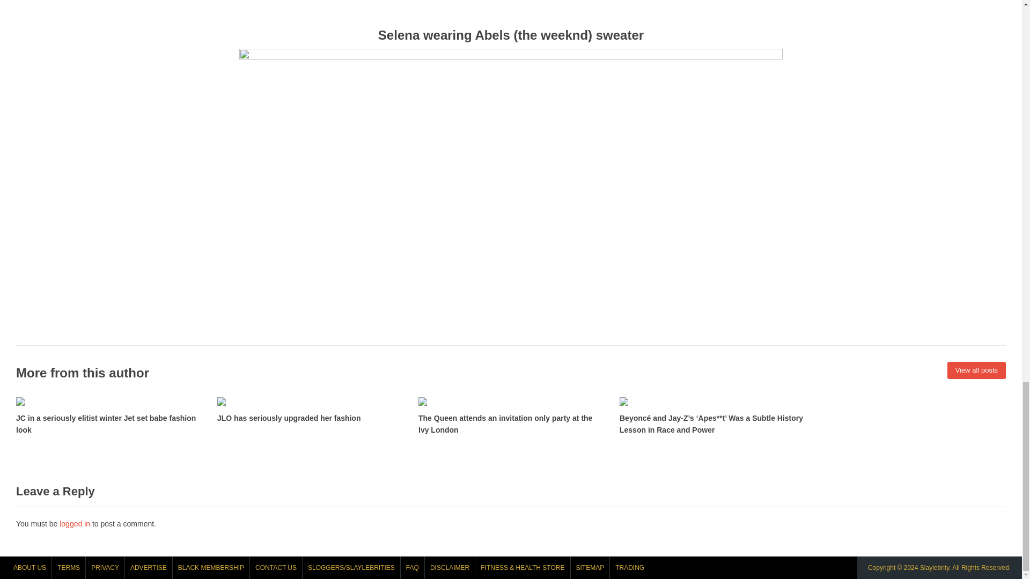  Describe the element at coordinates (511, 415) in the screenshot. I see `The Queen attends an invitation only party at the Ivy London` at that location.